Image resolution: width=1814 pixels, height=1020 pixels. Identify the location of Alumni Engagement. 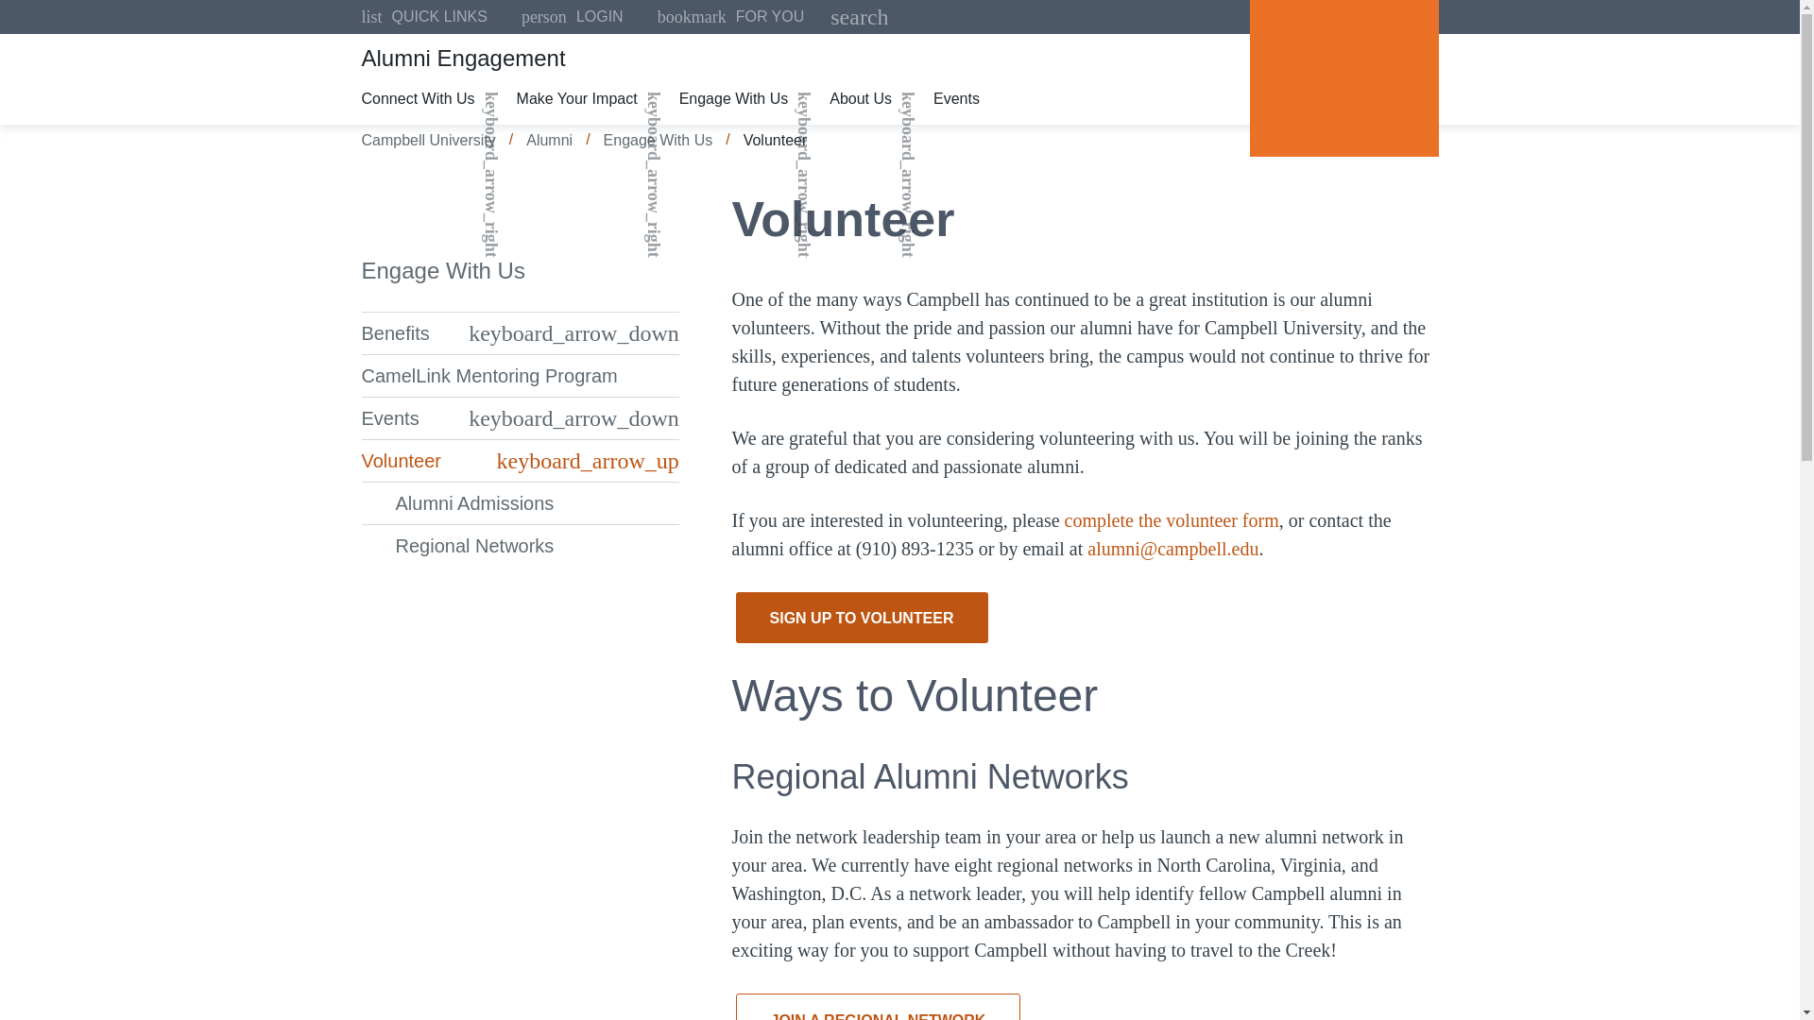
(581, 98).